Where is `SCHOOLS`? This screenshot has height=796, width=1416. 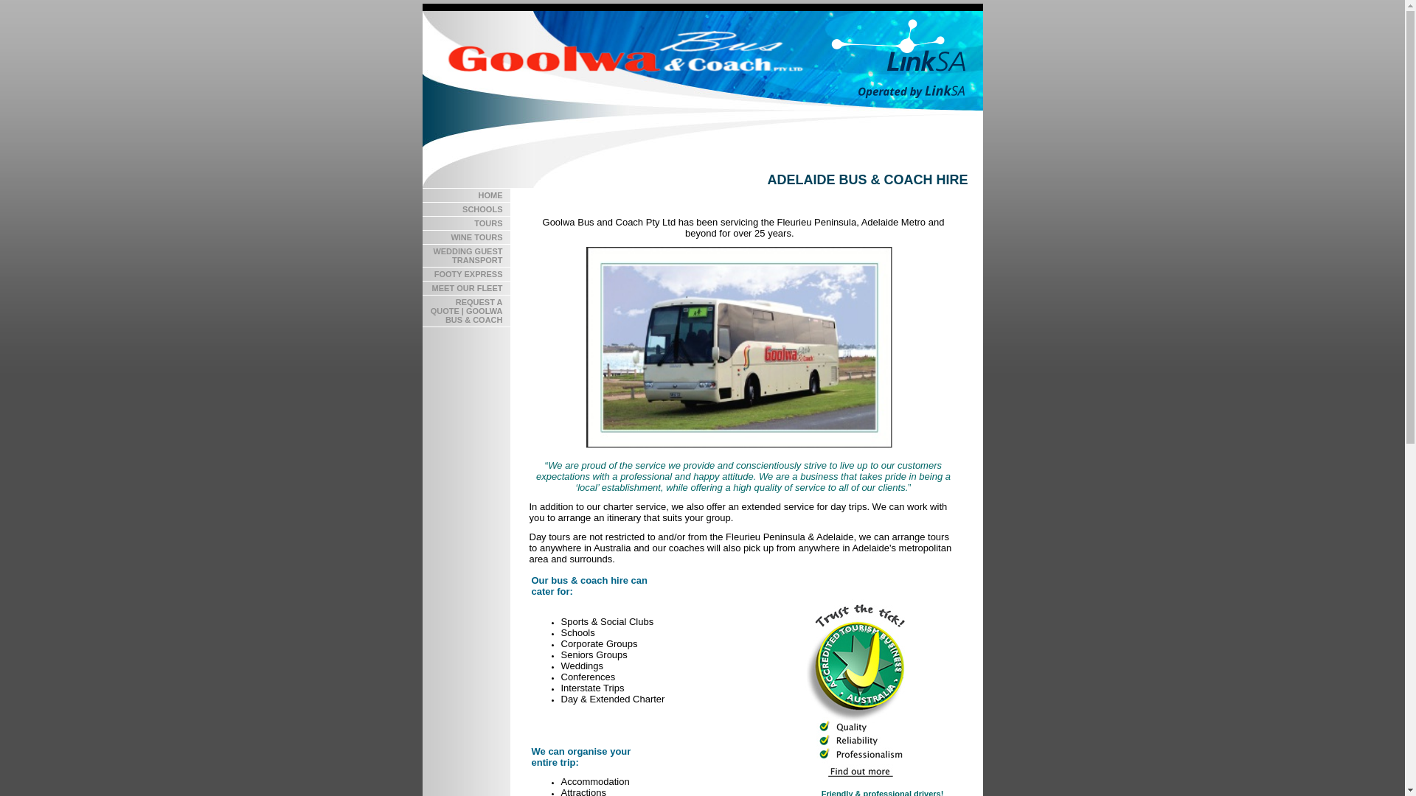
SCHOOLS is located at coordinates (466, 209).